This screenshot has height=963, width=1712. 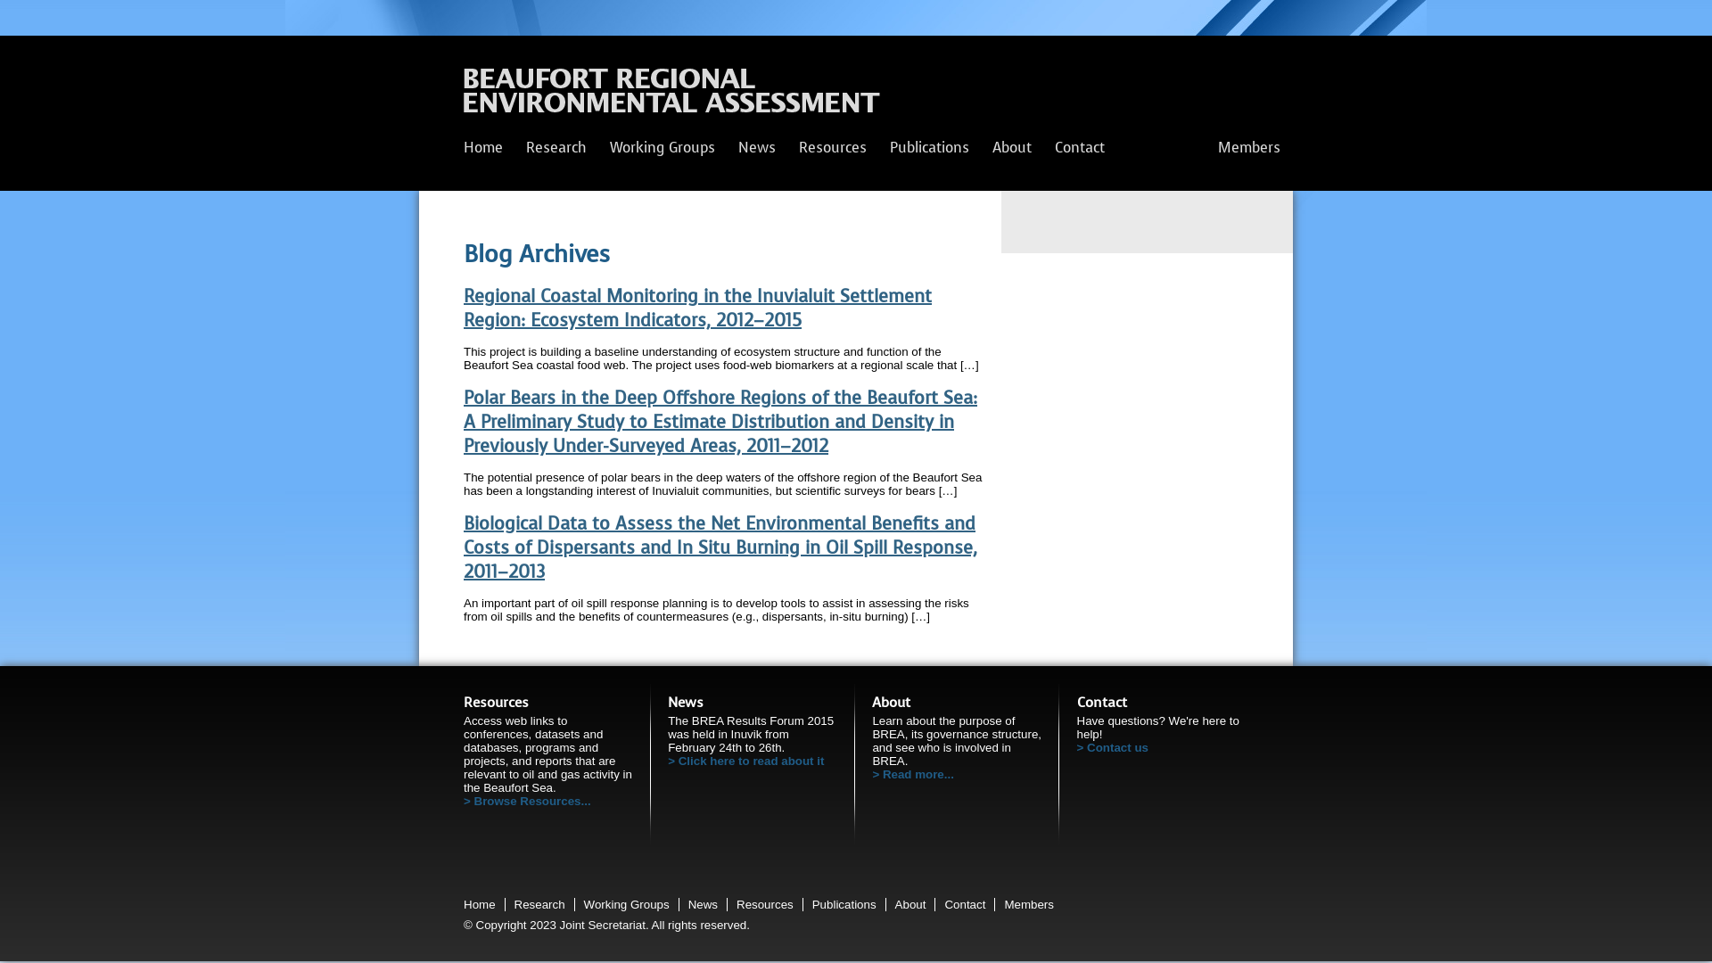 What do you see at coordinates (548, 801) in the screenshot?
I see `Browse Resources...` at bounding box center [548, 801].